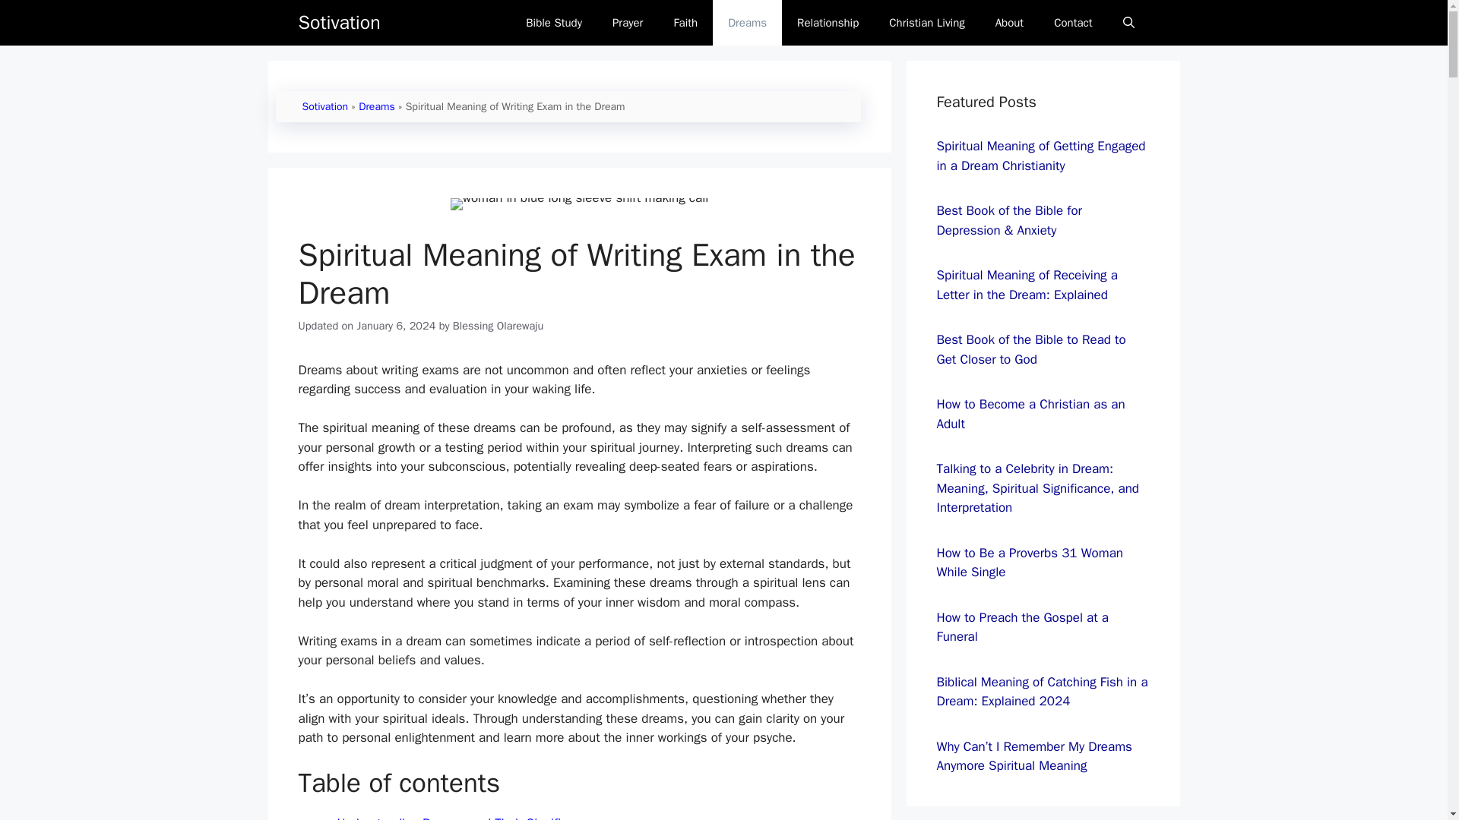 The width and height of the screenshot is (1459, 820). Describe the element at coordinates (828, 23) in the screenshot. I see `Relationship` at that location.